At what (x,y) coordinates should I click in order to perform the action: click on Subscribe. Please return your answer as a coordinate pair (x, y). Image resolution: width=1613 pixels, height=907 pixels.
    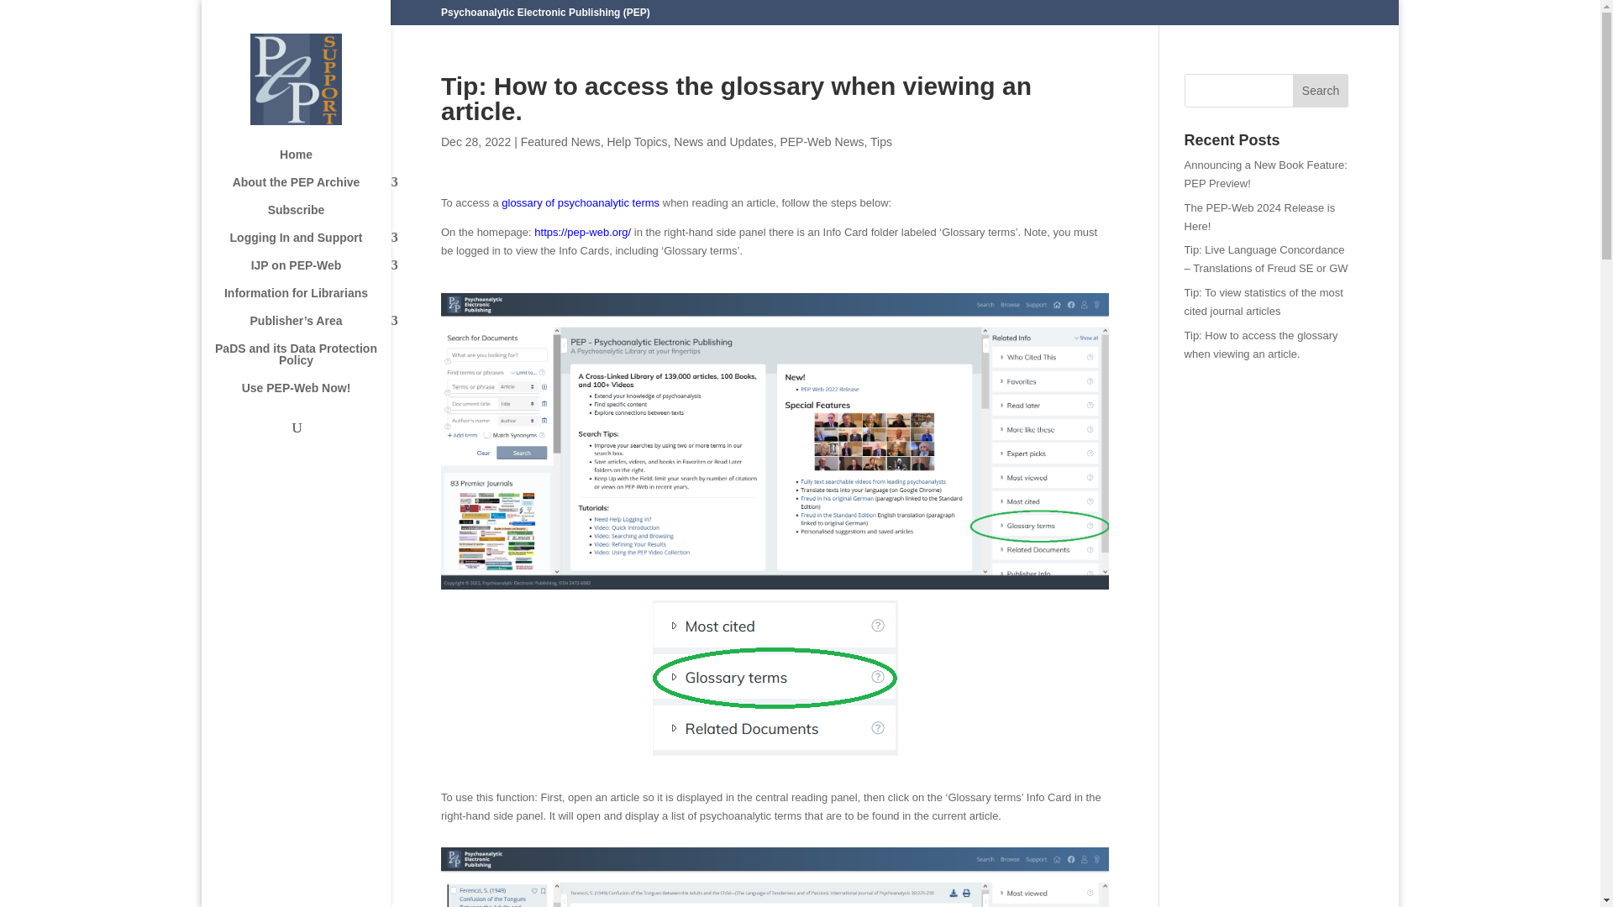
    Looking at the image, I should click on (313, 218).